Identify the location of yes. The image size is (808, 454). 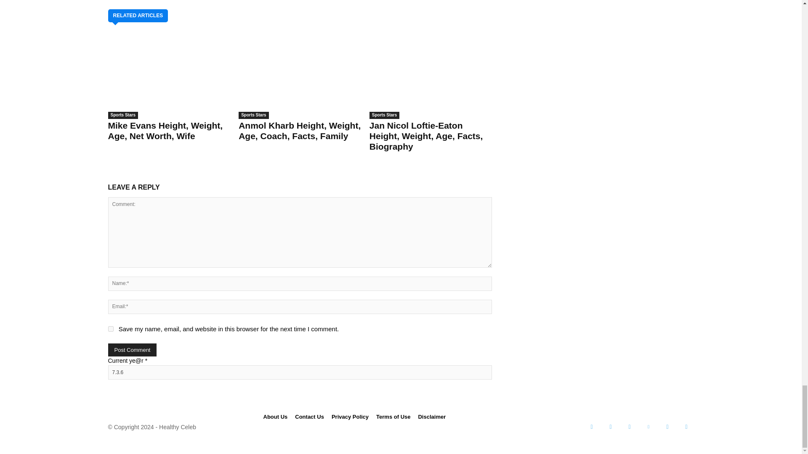
(110, 329).